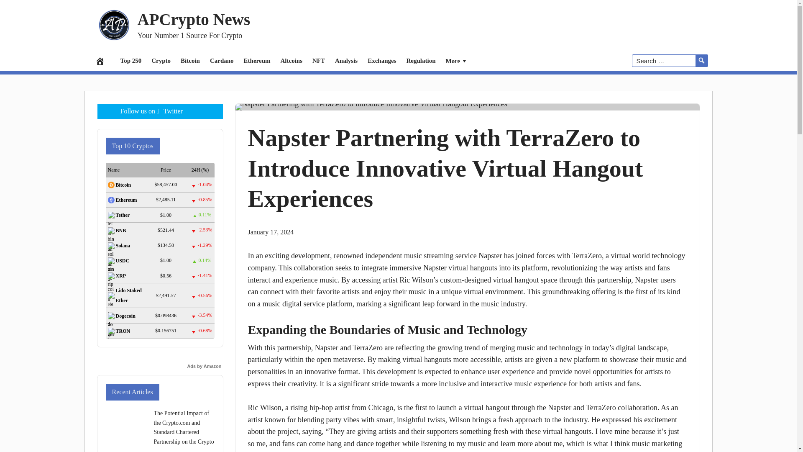 Image resolution: width=803 pixels, height=452 pixels. I want to click on Exchanges, so click(381, 60).